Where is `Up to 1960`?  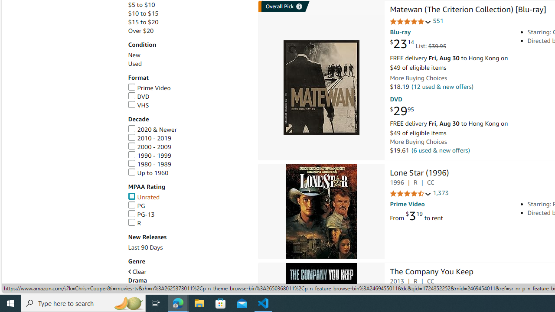 Up to 1960 is located at coordinates (188, 173).